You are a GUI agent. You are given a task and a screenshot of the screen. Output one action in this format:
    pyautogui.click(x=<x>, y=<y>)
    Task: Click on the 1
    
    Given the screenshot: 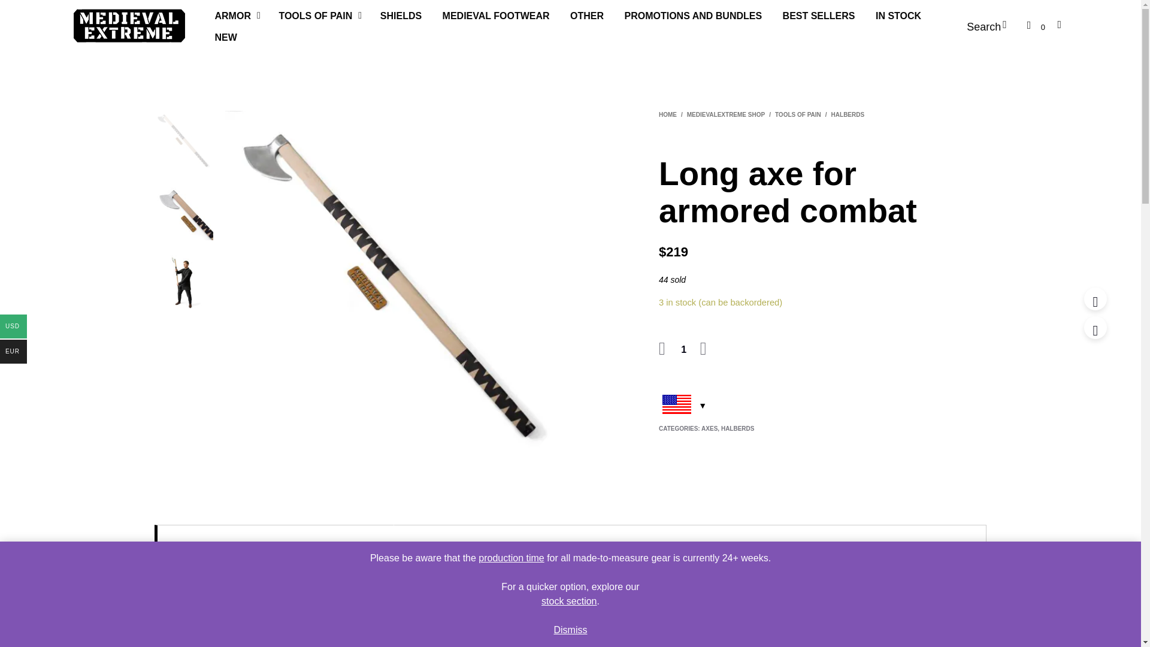 What is the action you would take?
    pyautogui.click(x=683, y=350)
    